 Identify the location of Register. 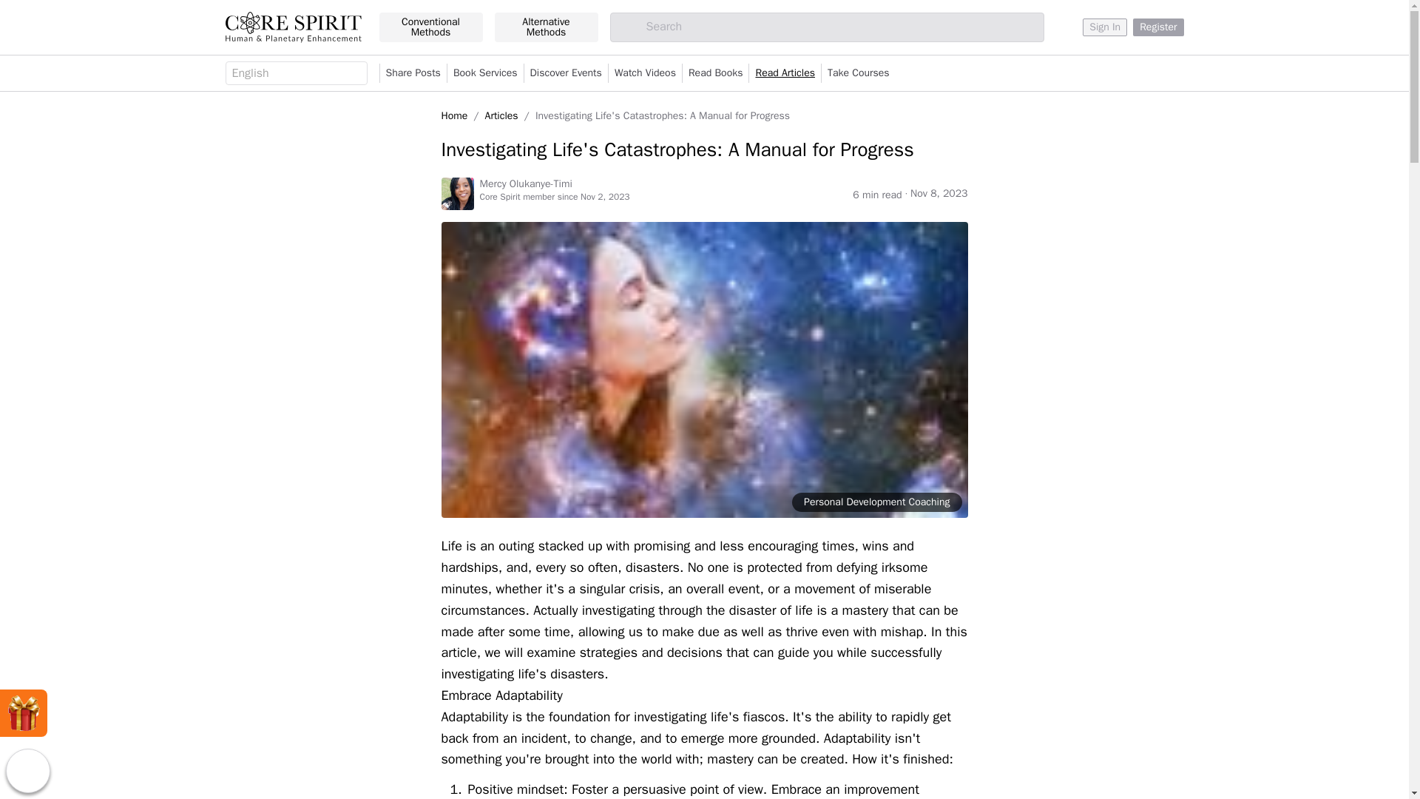
(1158, 27).